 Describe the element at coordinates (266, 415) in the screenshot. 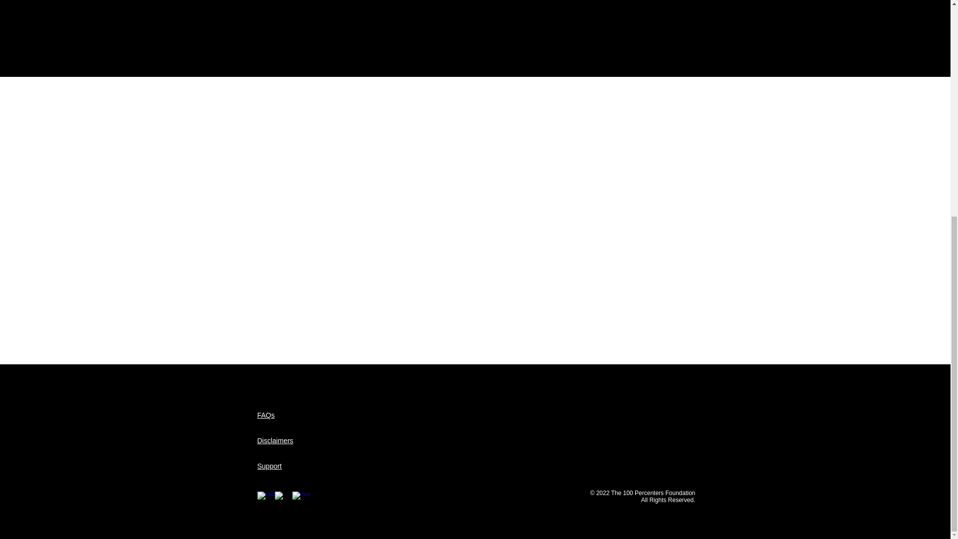

I see `FAQs` at that location.